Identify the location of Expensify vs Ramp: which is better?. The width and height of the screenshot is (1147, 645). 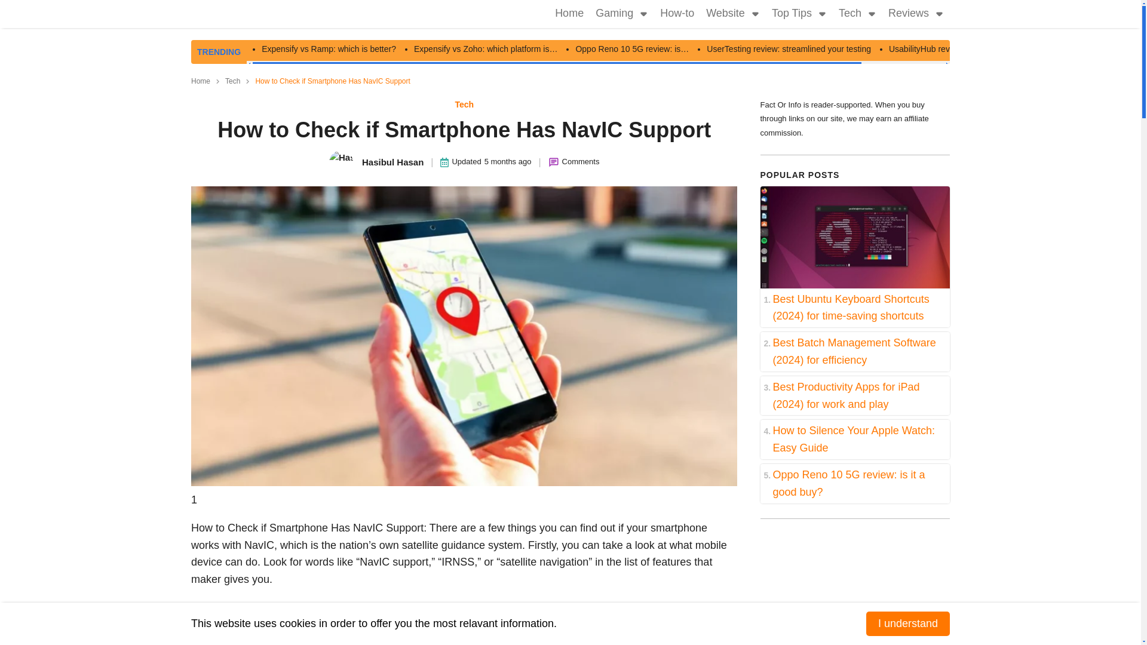
(329, 49).